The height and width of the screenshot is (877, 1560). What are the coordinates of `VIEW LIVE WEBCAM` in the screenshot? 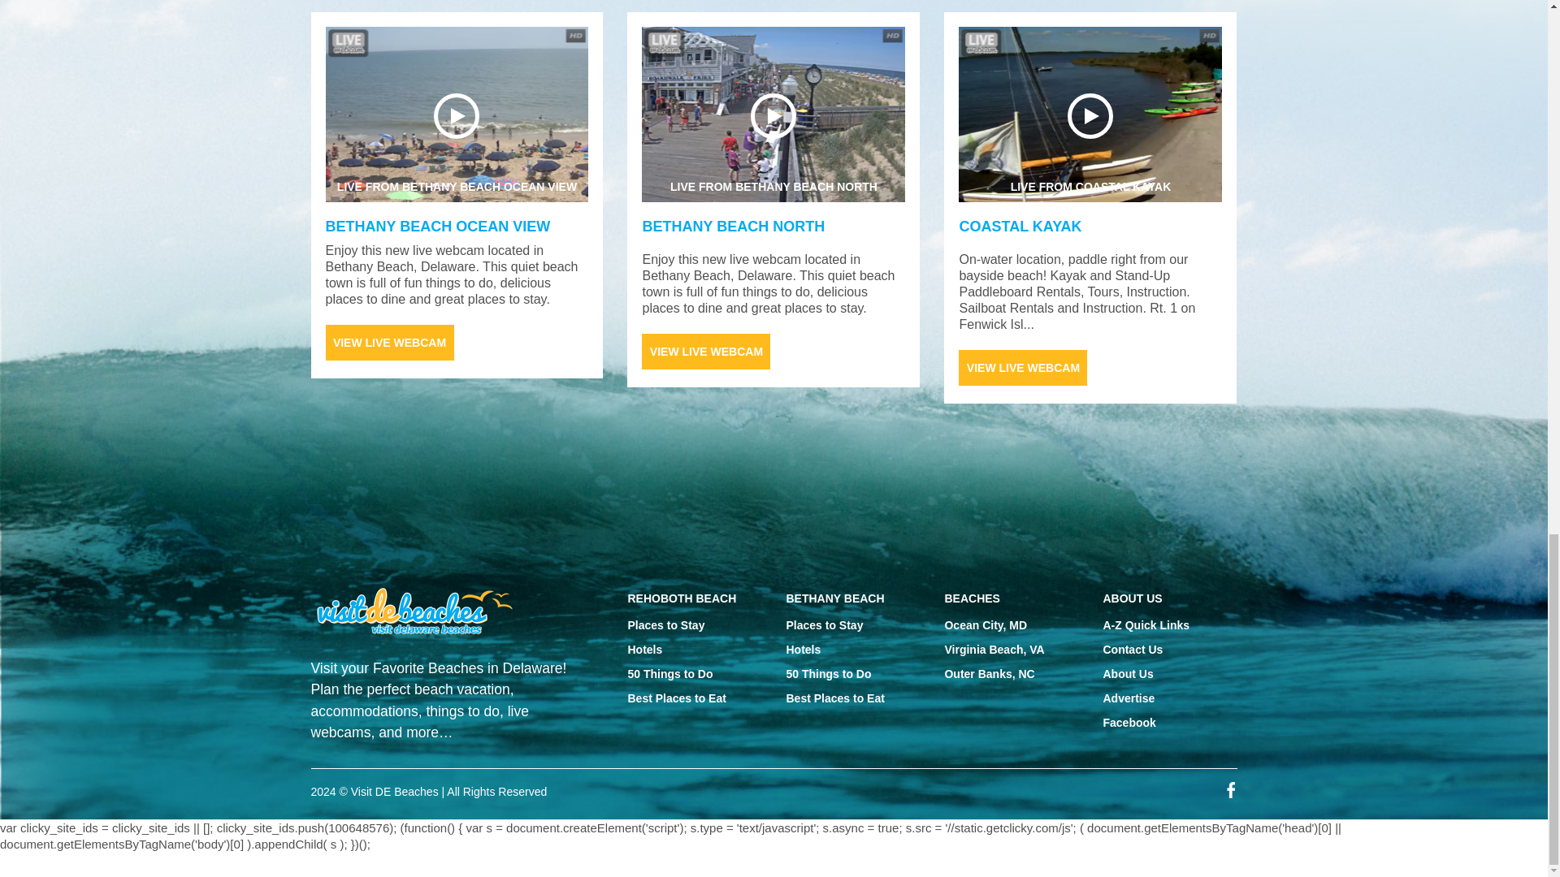 It's located at (437, 226).